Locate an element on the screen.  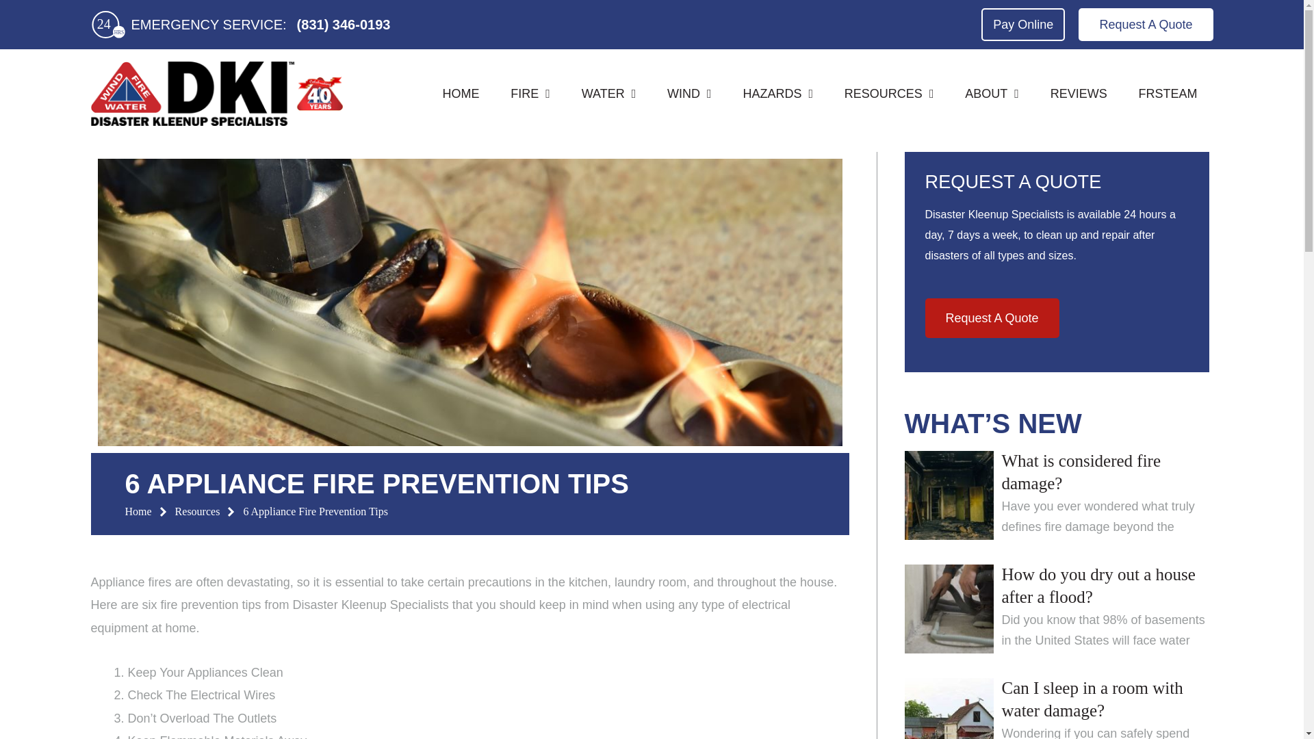
FIRE is located at coordinates (530, 94).